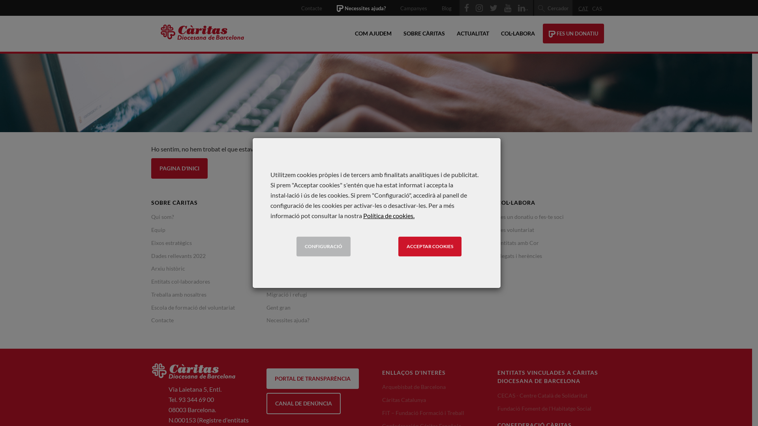 The image size is (758, 426). What do you see at coordinates (288, 320) in the screenshot?
I see `Necessites ajuda?` at bounding box center [288, 320].